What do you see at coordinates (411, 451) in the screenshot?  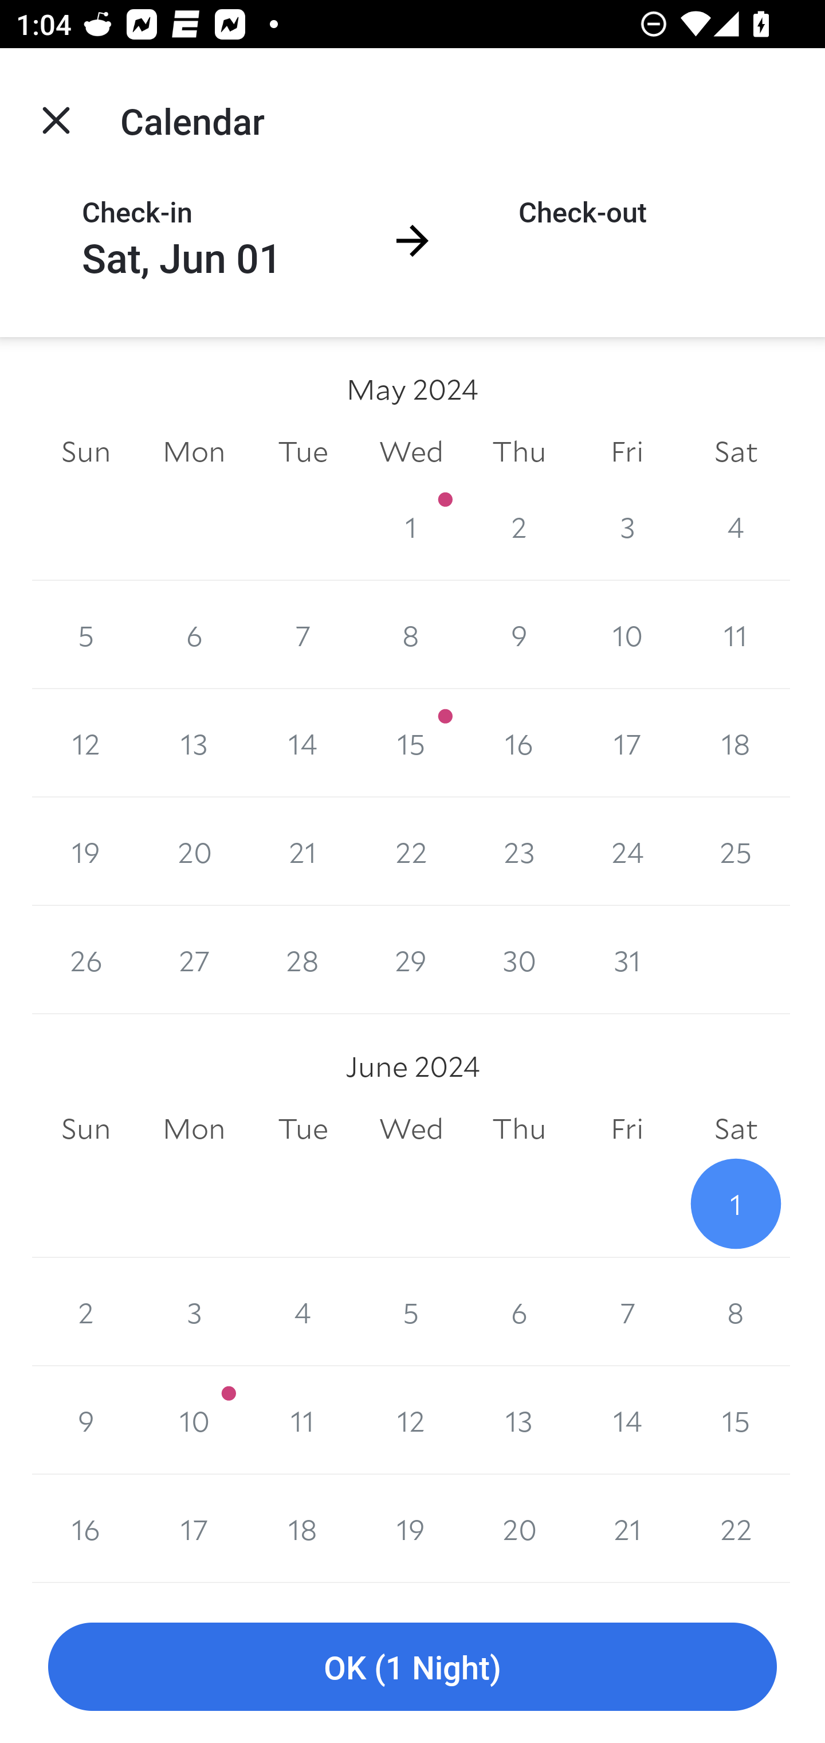 I see `Wed` at bounding box center [411, 451].